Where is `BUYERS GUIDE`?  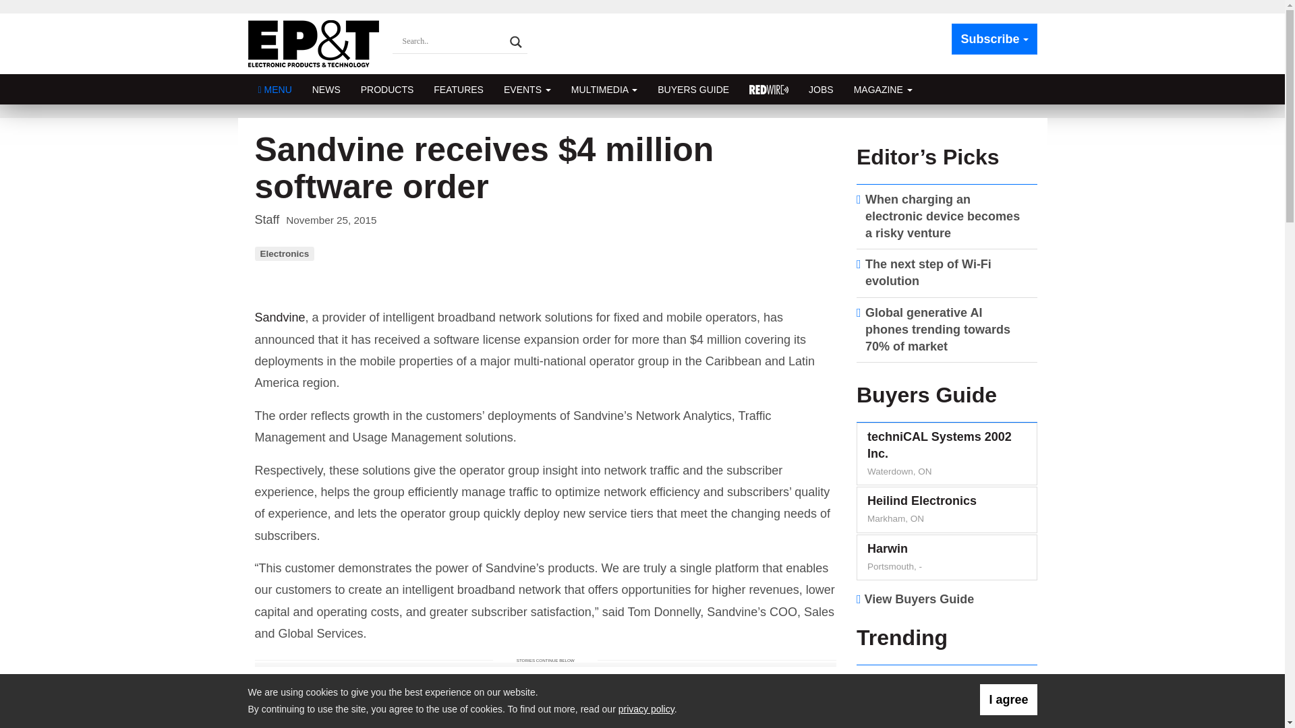 BUYERS GUIDE is located at coordinates (693, 89).